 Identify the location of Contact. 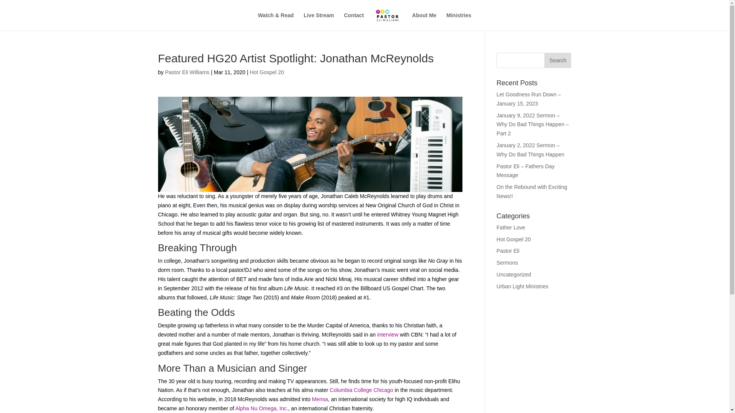
(354, 21).